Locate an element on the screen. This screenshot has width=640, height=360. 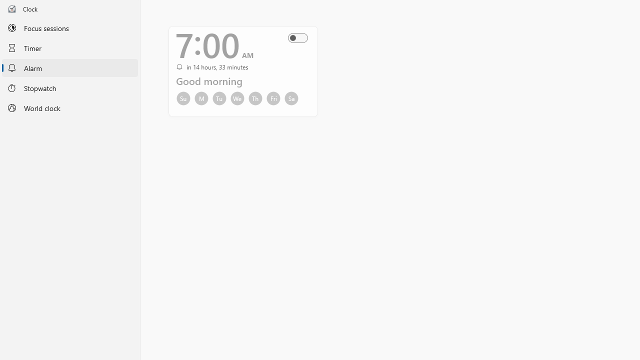
World clock is located at coordinates (70, 108).